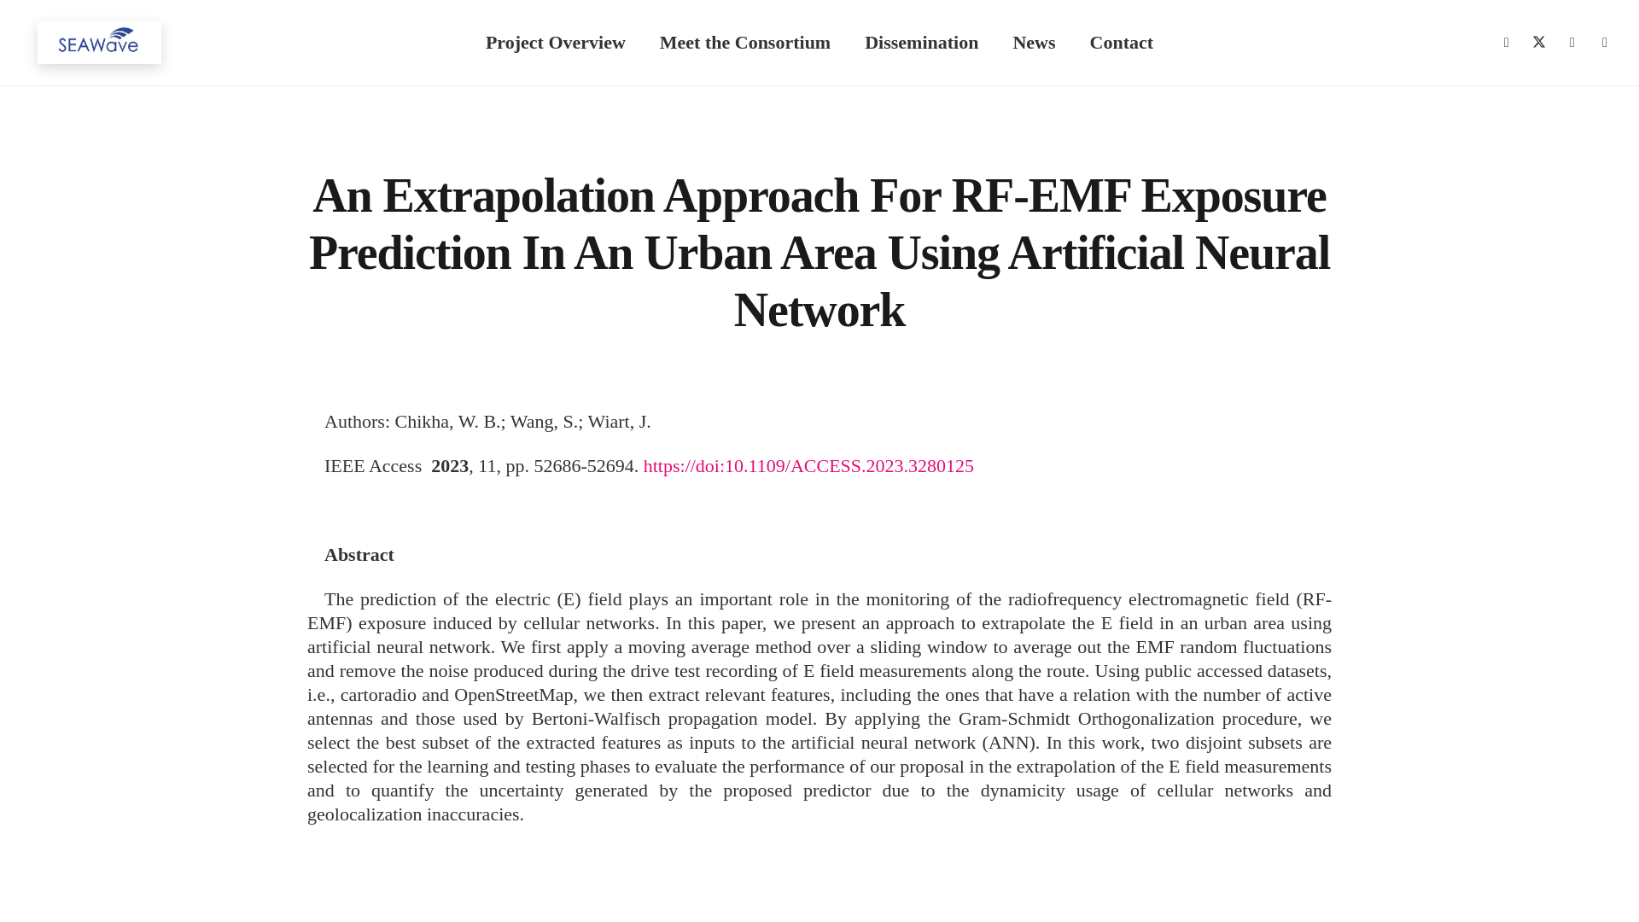 This screenshot has width=1639, height=922. I want to click on Dissemination, so click(622, 882).